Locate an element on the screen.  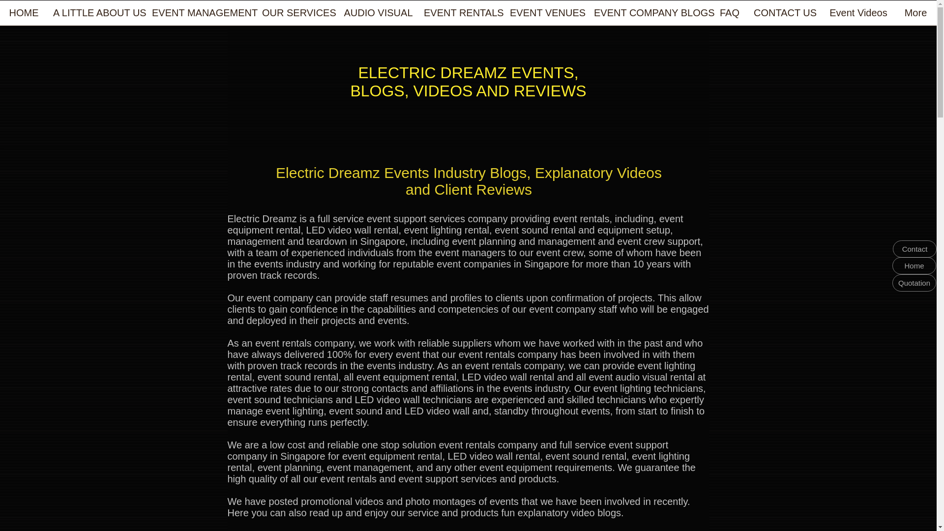
EVENT VENUES is located at coordinates (546, 16).